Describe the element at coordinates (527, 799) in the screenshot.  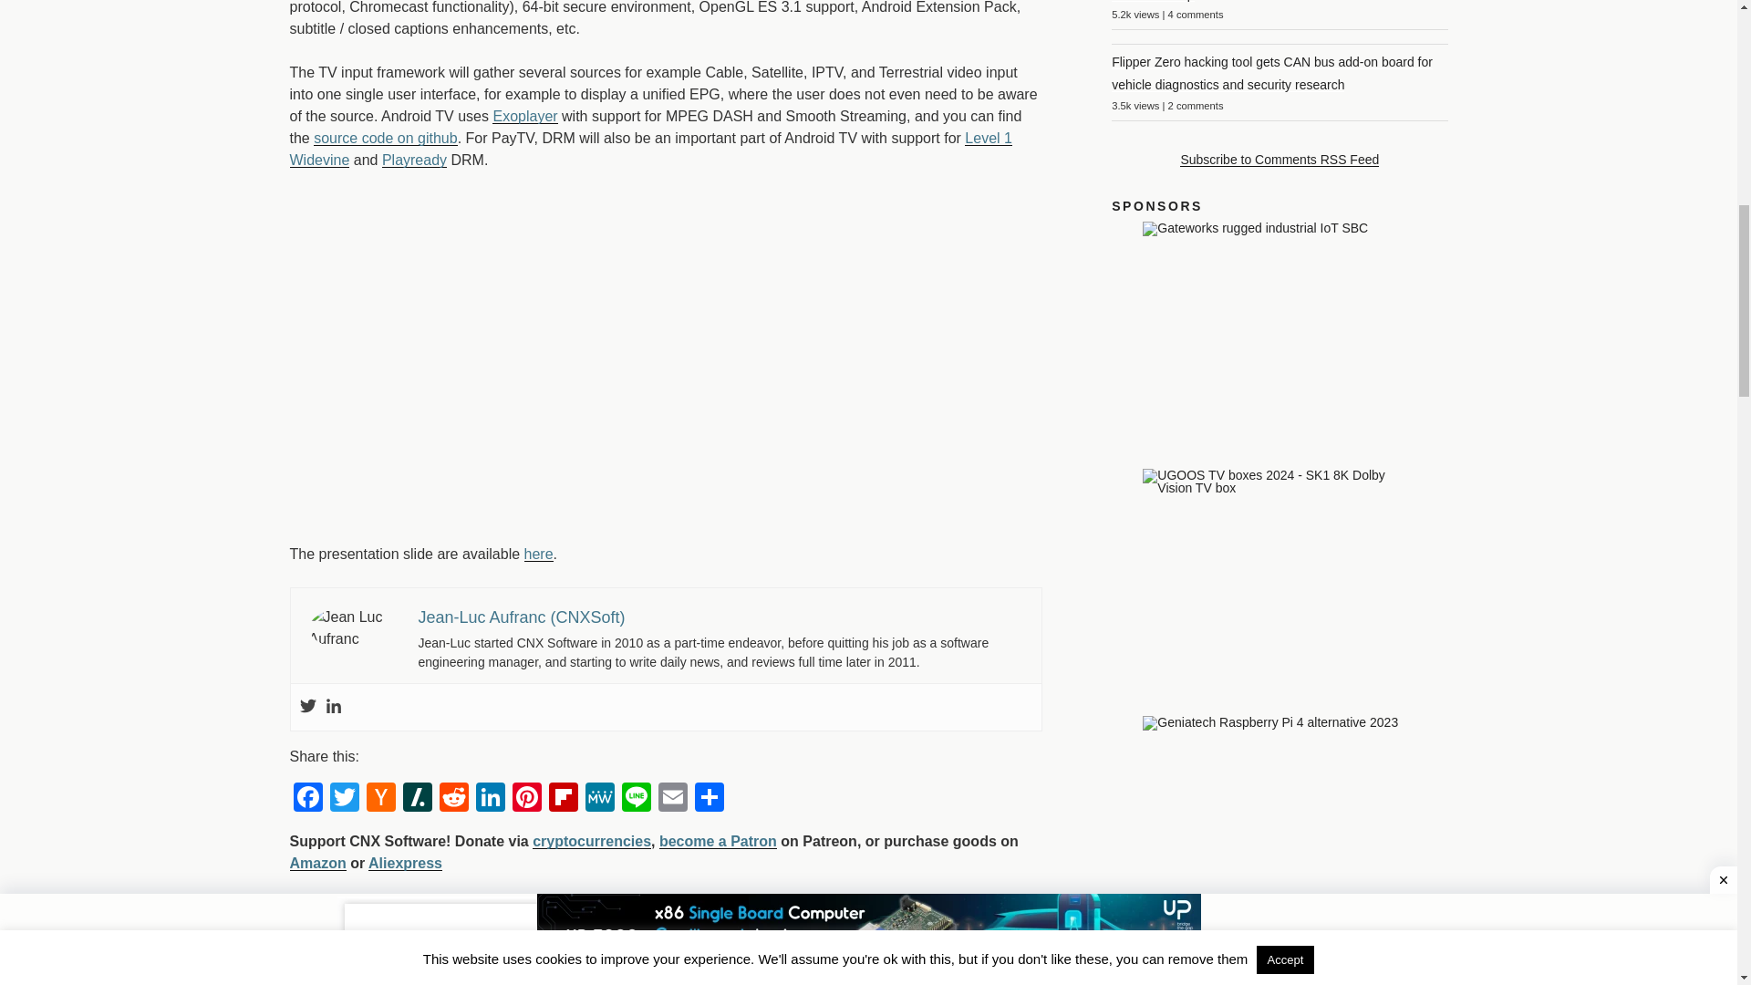
I see `Pinterest` at that location.